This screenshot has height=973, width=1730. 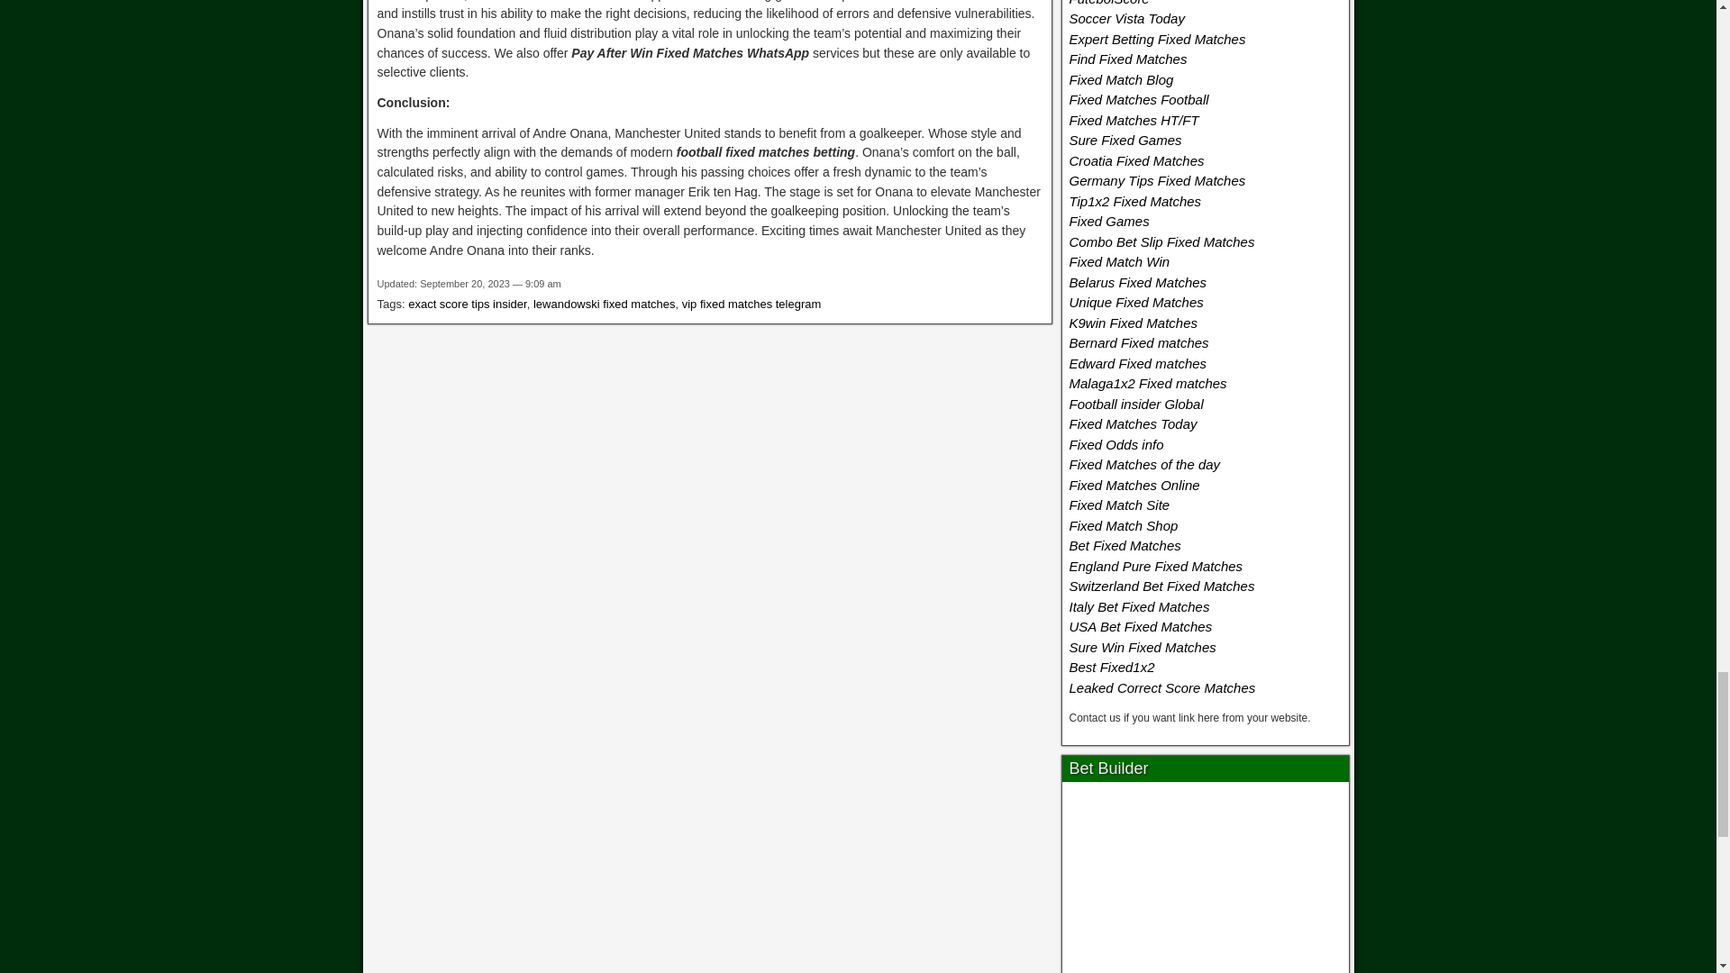 I want to click on lewandowski fixed matches, so click(x=604, y=304).